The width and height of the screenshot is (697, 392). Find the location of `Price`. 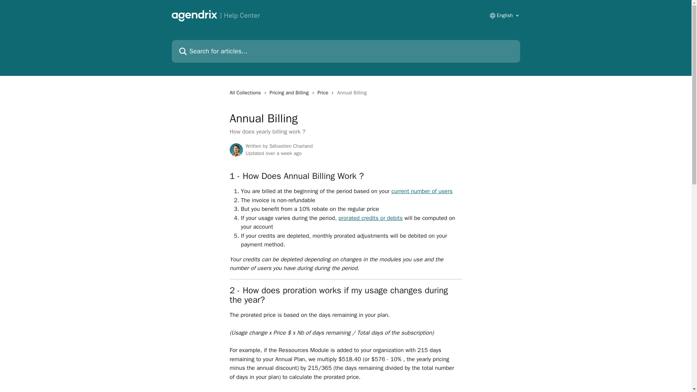

Price is located at coordinates (325, 93).